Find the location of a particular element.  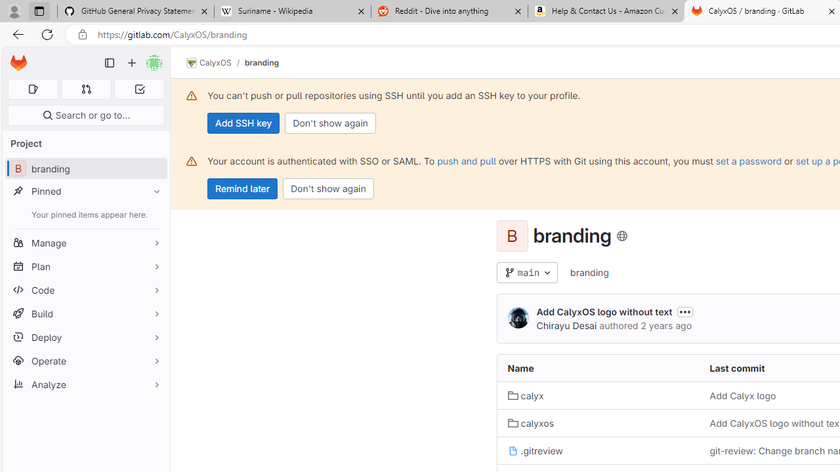

calyx is located at coordinates (526, 396).